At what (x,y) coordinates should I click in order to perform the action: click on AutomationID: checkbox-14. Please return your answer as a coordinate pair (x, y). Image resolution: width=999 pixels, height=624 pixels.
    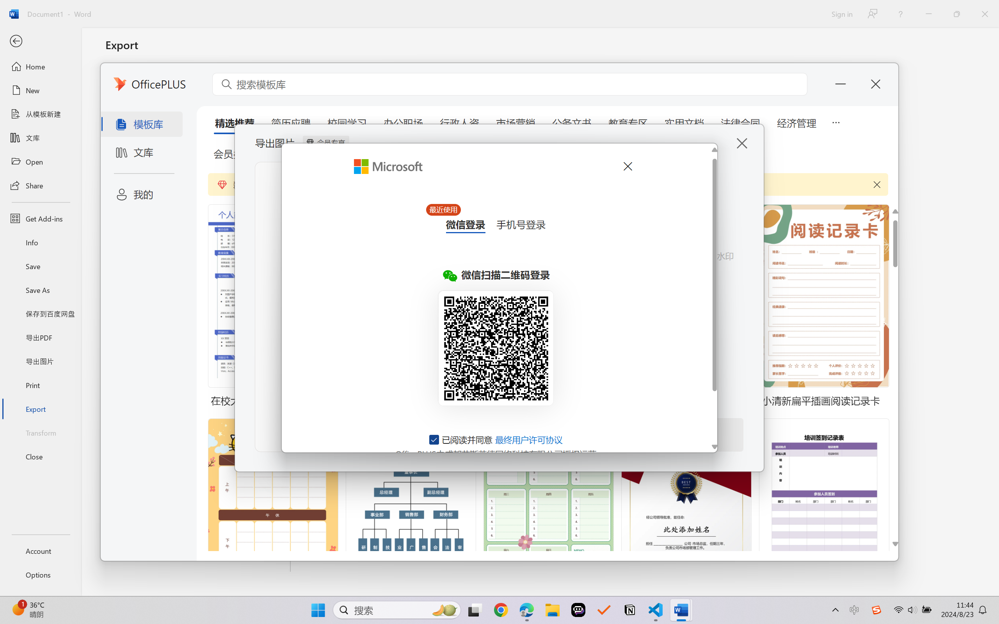
    Looking at the image, I should click on (434, 440).